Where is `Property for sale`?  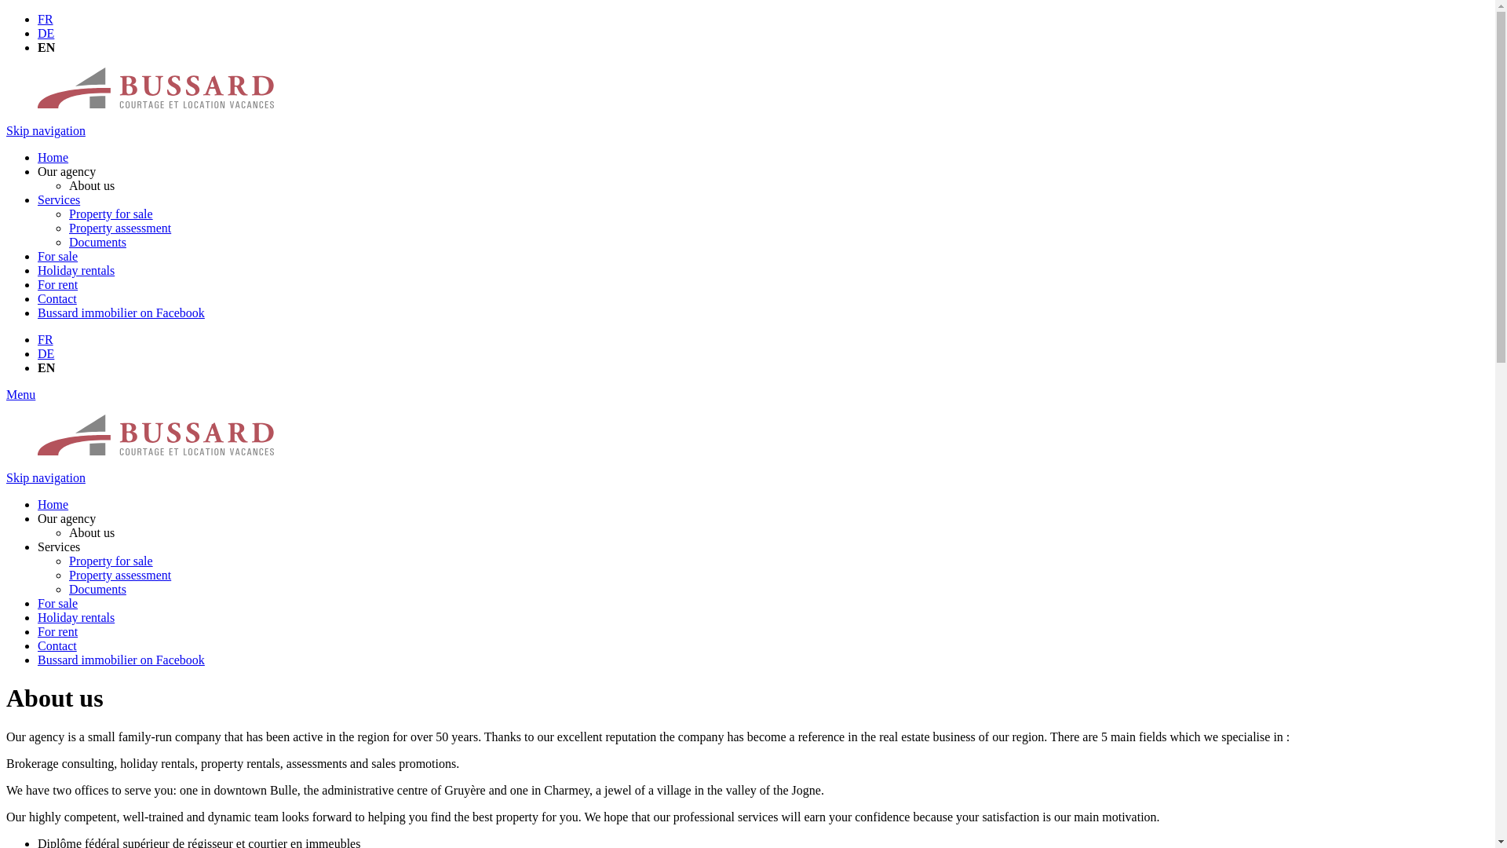 Property for sale is located at coordinates (111, 561).